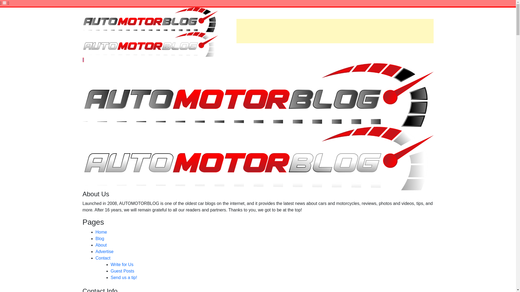 The image size is (520, 292). Describe the element at coordinates (100, 238) in the screenshot. I see `Blog` at that location.